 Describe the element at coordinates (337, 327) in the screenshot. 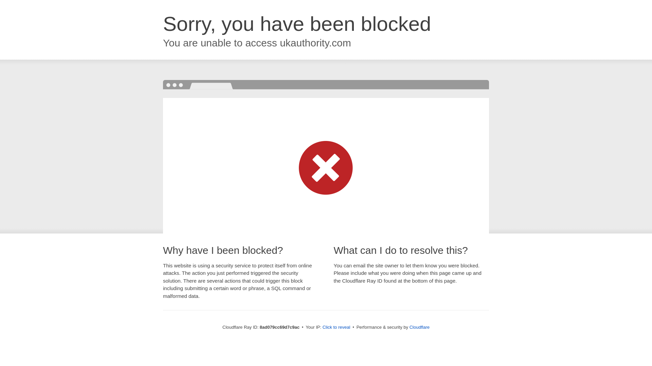

I see `Click to reveal` at that location.